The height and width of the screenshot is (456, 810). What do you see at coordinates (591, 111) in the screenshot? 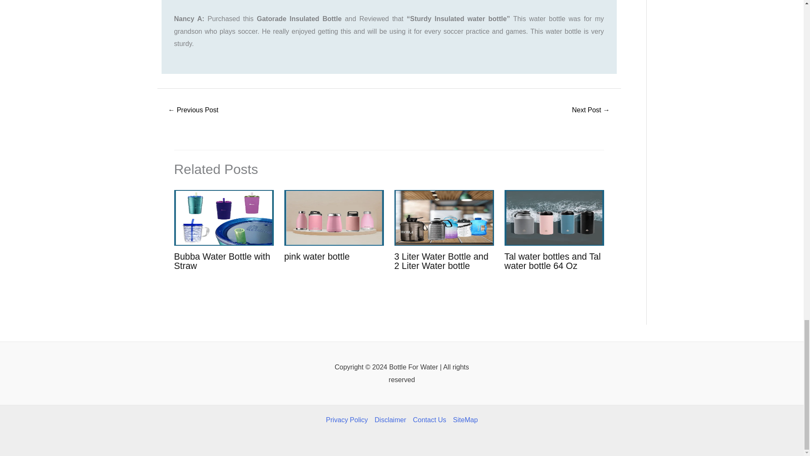
I see `nike water bottles` at bounding box center [591, 111].